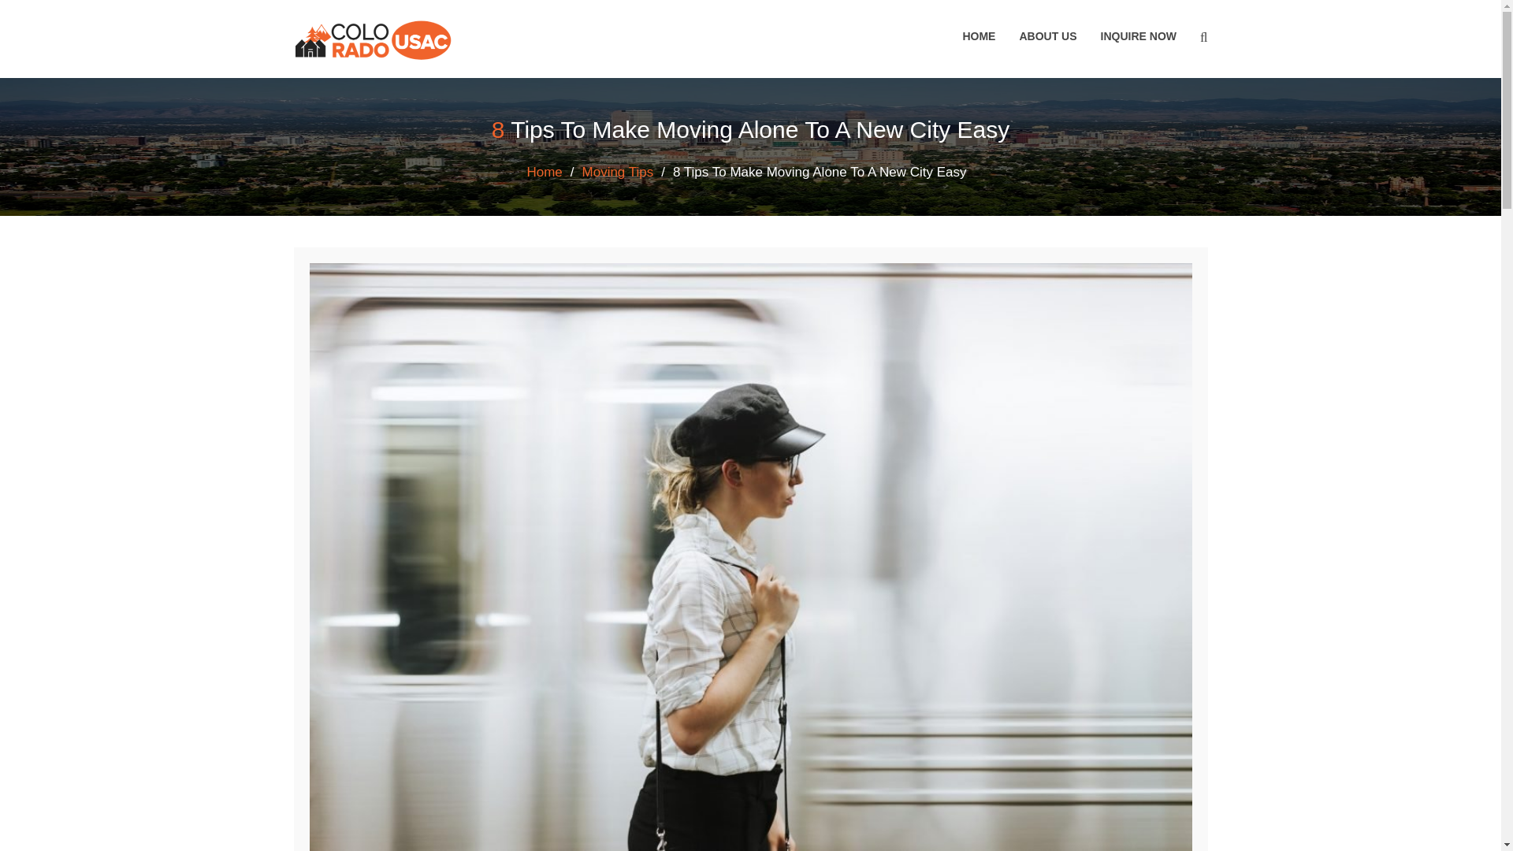 The image size is (1513, 851). I want to click on HOME, so click(979, 36).